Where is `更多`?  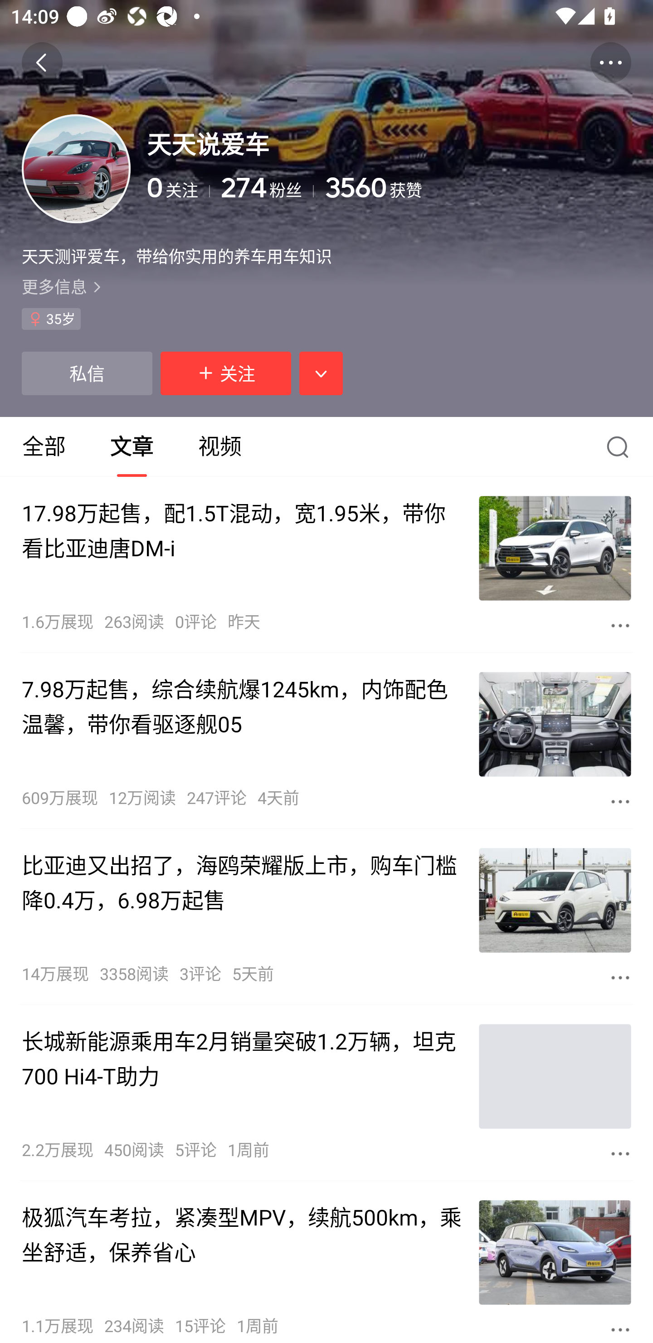 更多 is located at coordinates (620, 801).